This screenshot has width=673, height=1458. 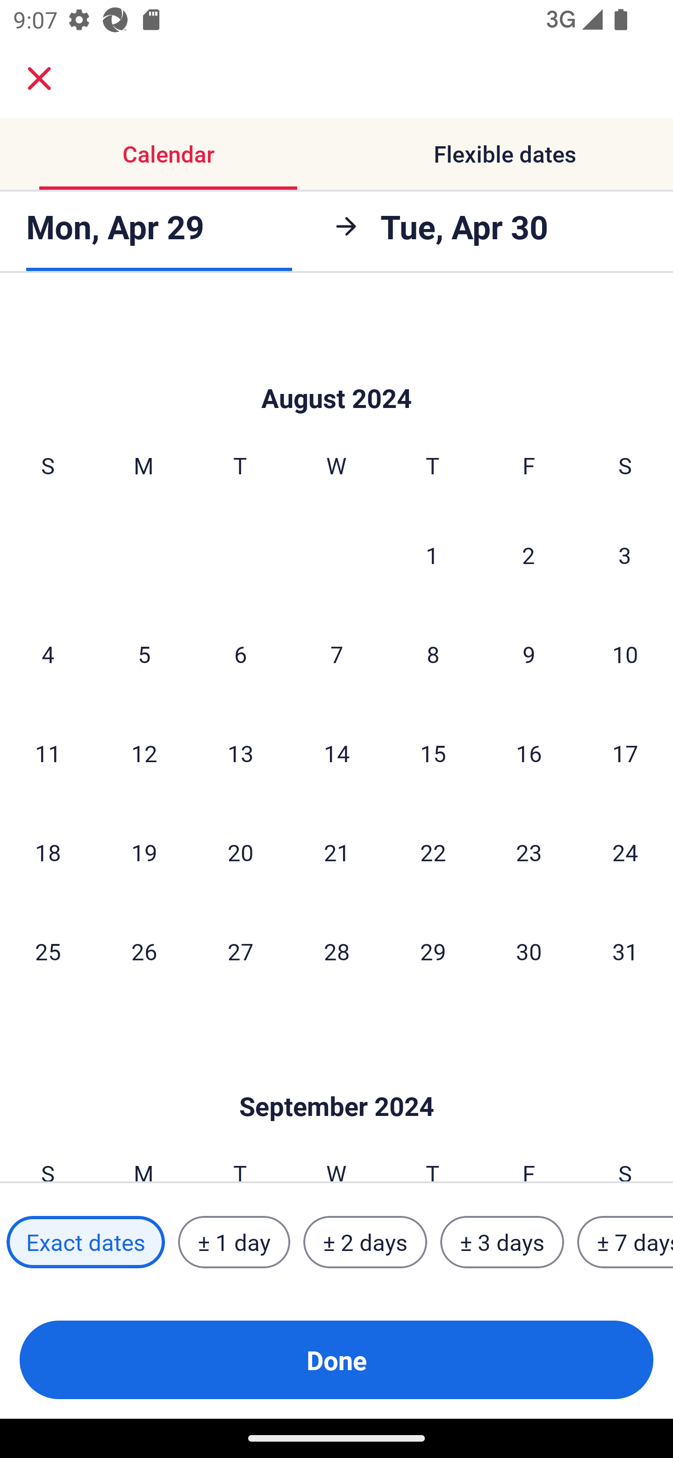 What do you see at coordinates (433, 753) in the screenshot?
I see `15 Thursday, August 15, 2024` at bounding box center [433, 753].